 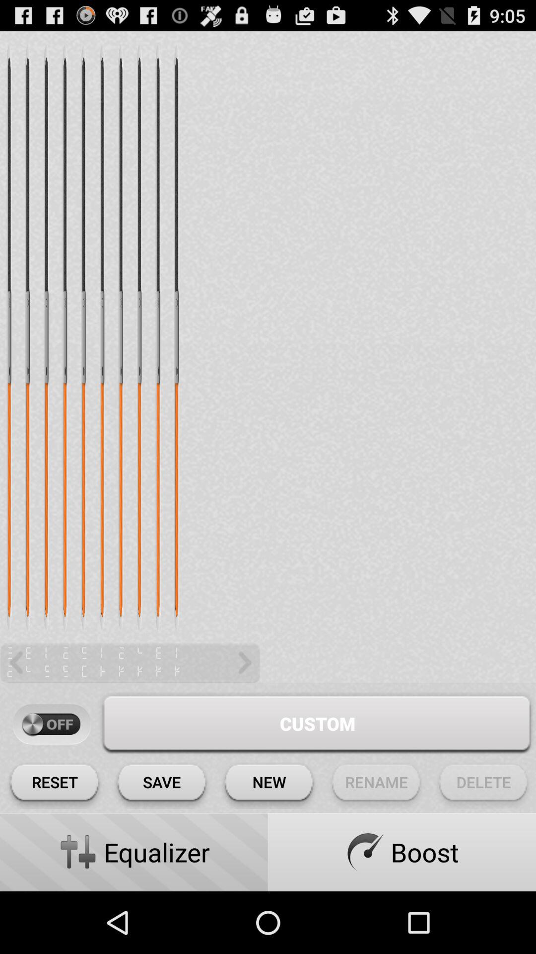 What do you see at coordinates (52, 724) in the screenshot?
I see `turn off` at bounding box center [52, 724].